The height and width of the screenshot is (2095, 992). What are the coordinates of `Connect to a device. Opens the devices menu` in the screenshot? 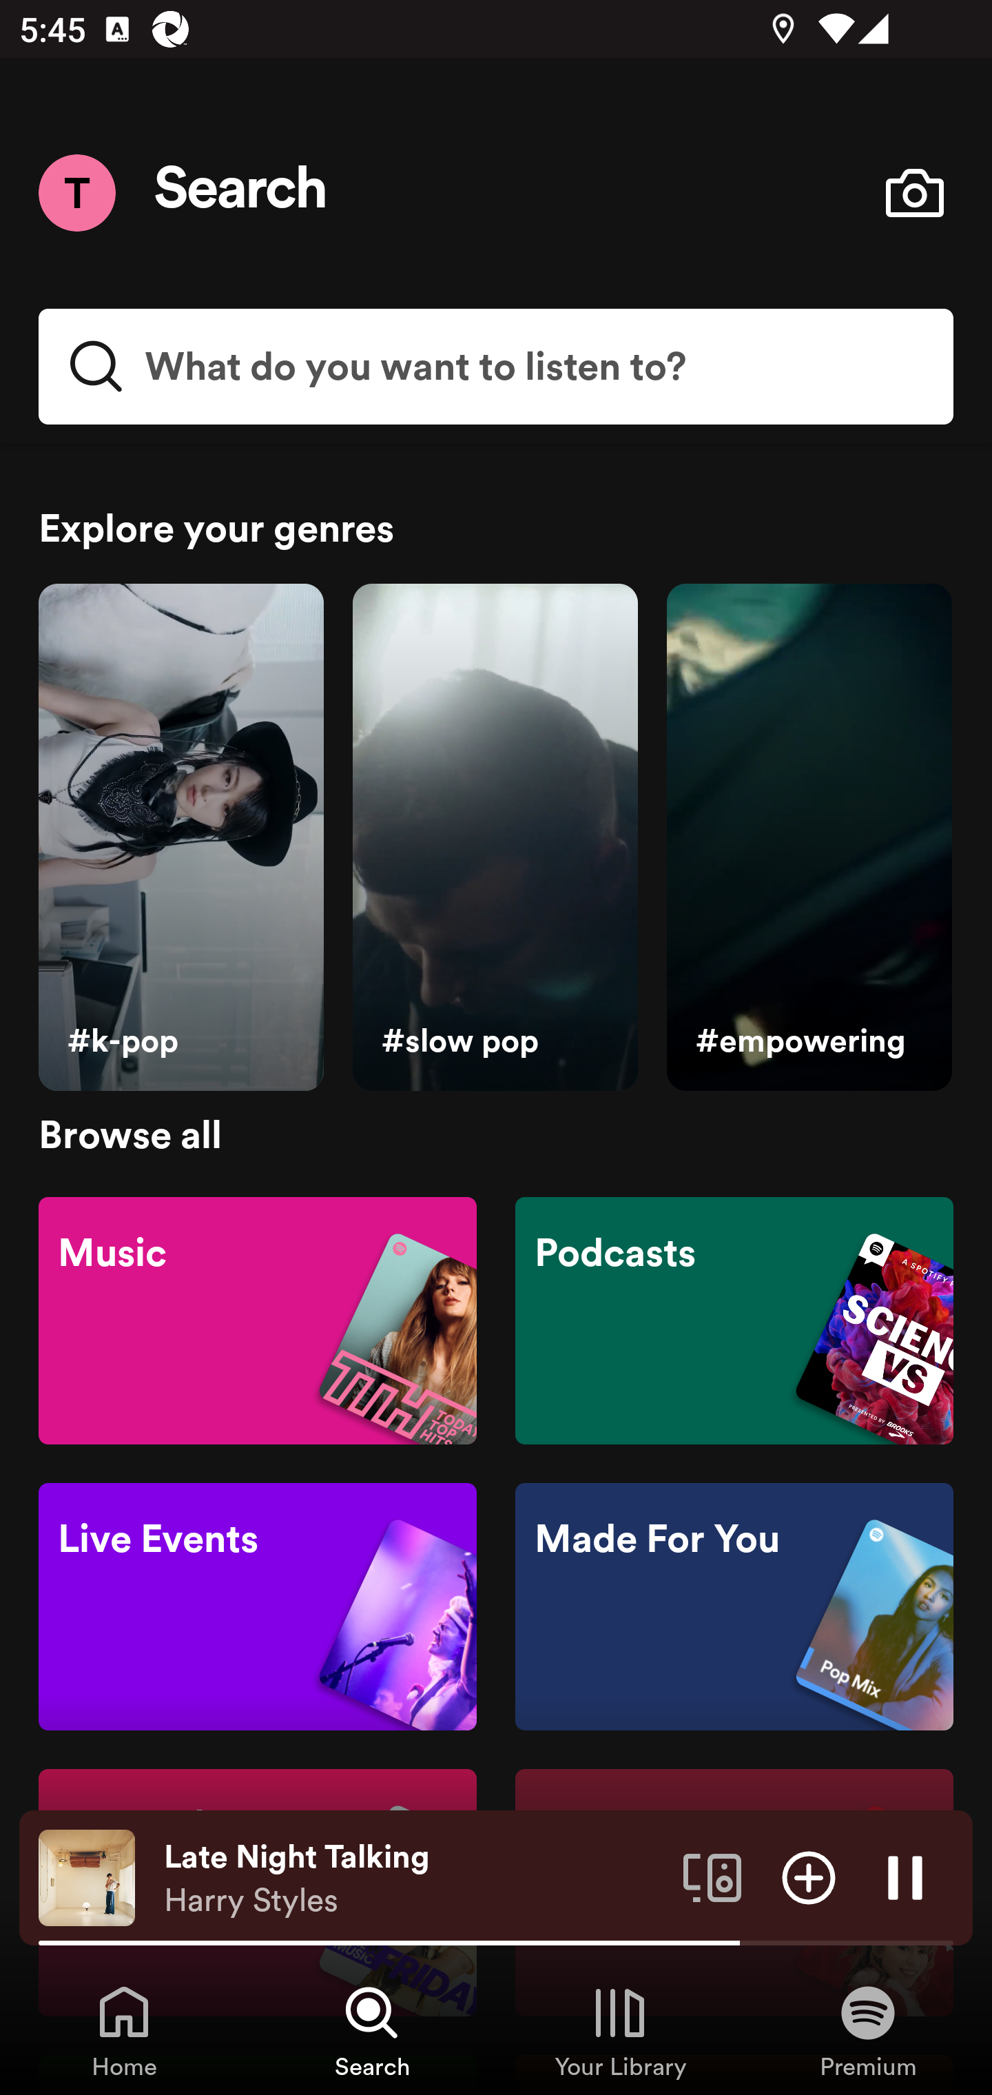 It's located at (712, 1877).